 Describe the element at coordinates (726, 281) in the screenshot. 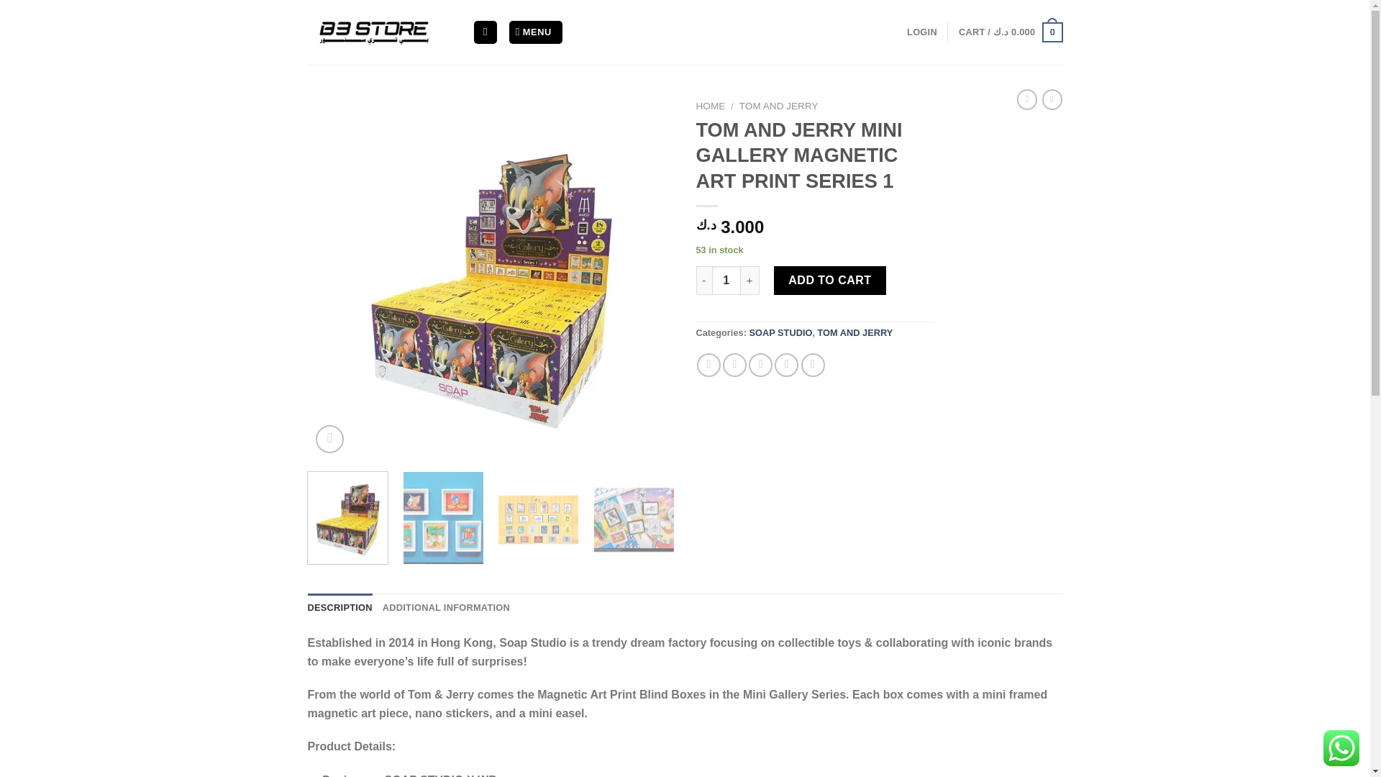

I see `1` at that location.